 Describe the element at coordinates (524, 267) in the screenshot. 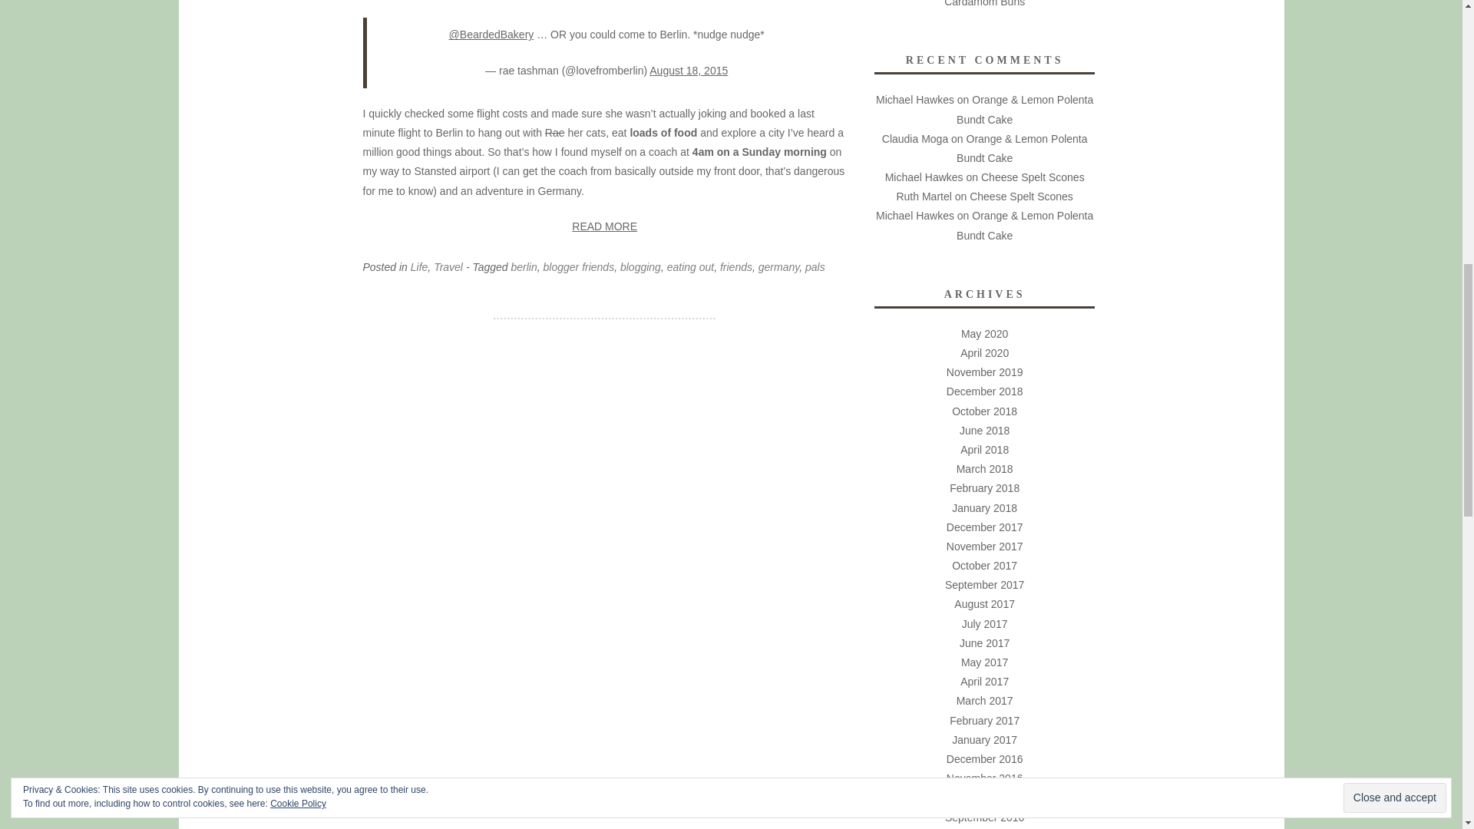

I see `berlin` at that location.